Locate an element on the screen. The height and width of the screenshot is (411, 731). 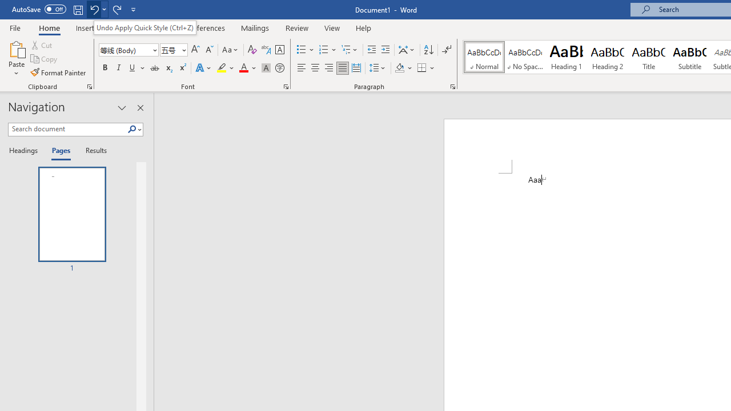
Undo Apply Quick Style (Ctrl+Z) is located at coordinates (145, 27).